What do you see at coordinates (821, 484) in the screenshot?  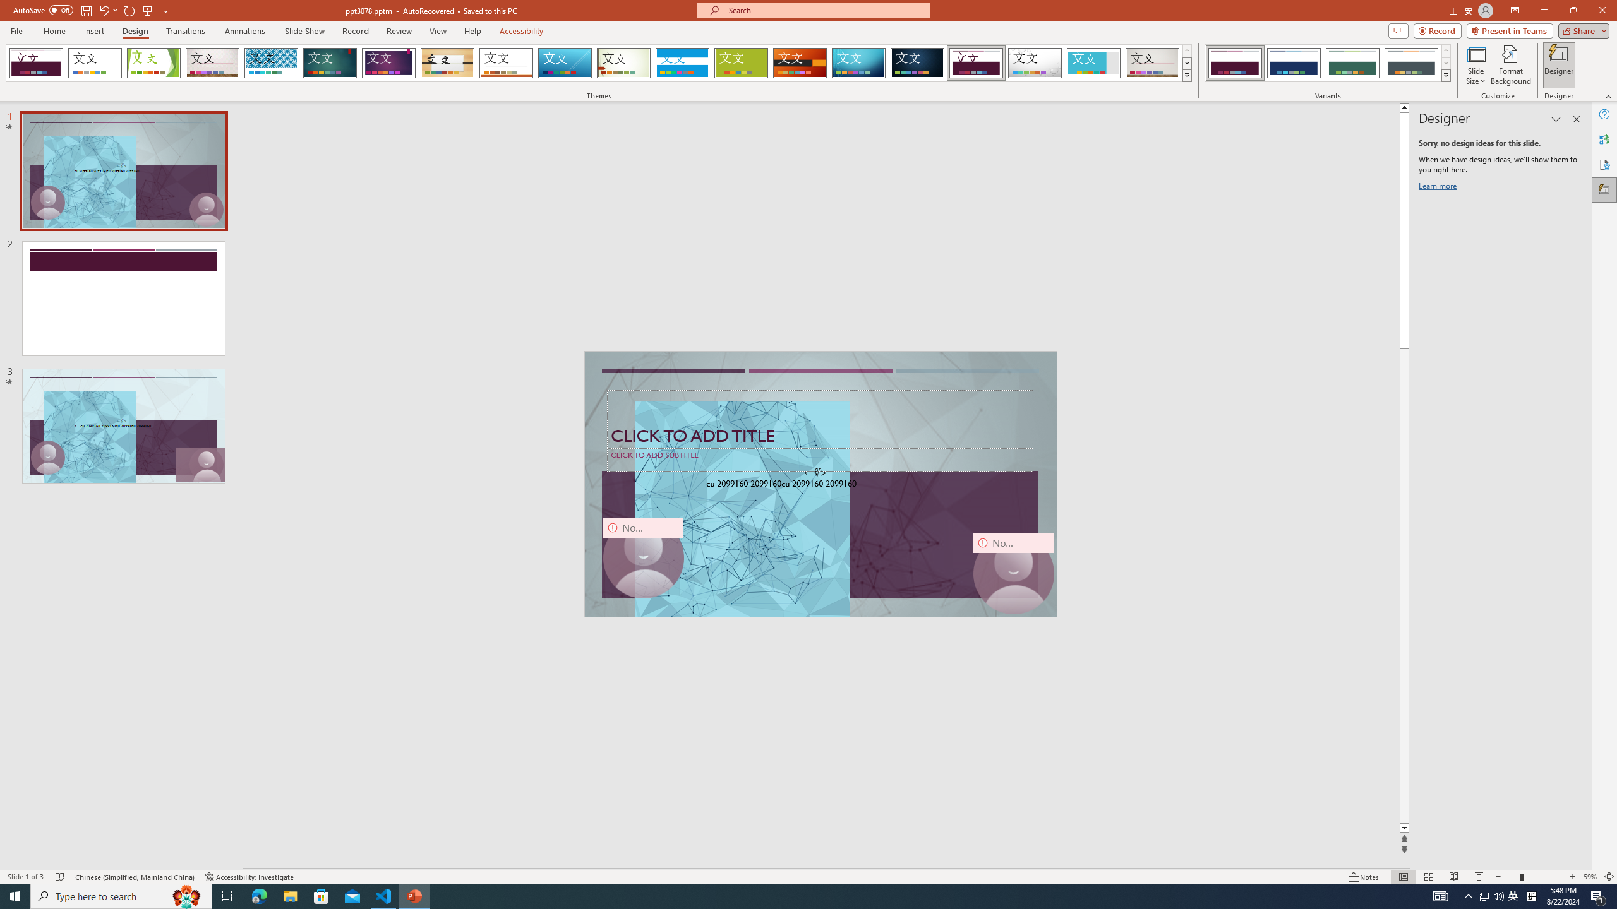 I see `An abstract genetic concept` at bounding box center [821, 484].